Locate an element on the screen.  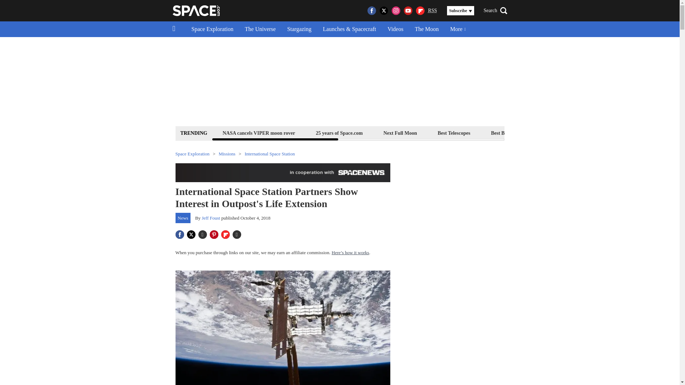
Really Simple Syndication is located at coordinates (432, 10).